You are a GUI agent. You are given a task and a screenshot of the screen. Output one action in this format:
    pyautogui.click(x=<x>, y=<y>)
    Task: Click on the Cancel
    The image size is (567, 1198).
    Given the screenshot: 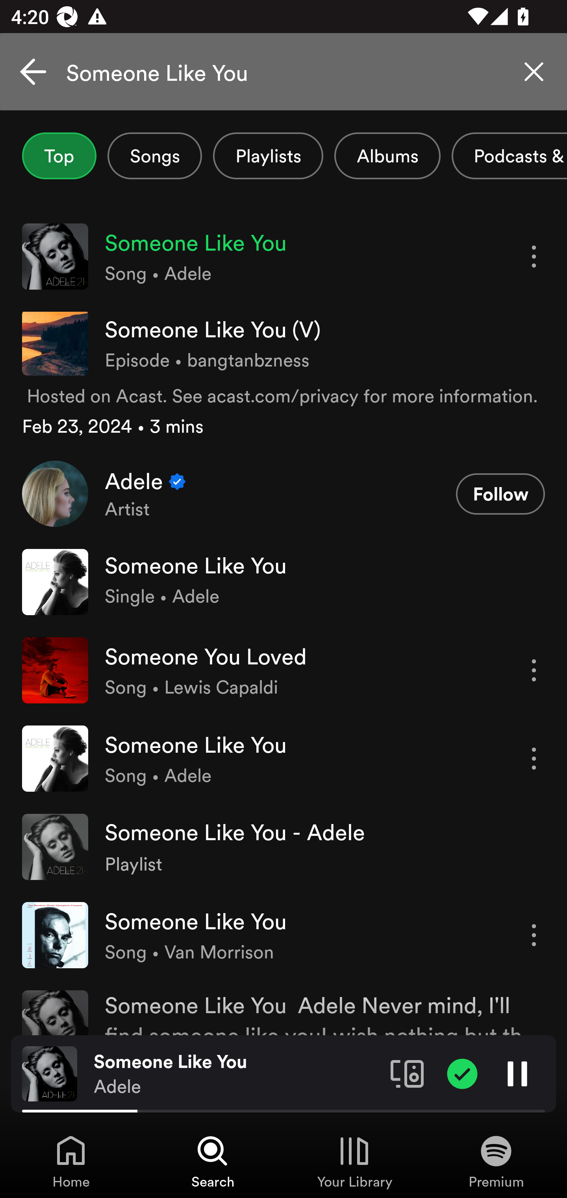 What is the action you would take?
    pyautogui.click(x=33, y=72)
    